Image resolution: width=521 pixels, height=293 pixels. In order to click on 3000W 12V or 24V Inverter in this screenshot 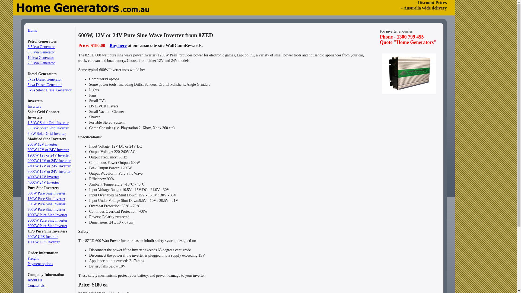, I will do `click(49, 171)`.